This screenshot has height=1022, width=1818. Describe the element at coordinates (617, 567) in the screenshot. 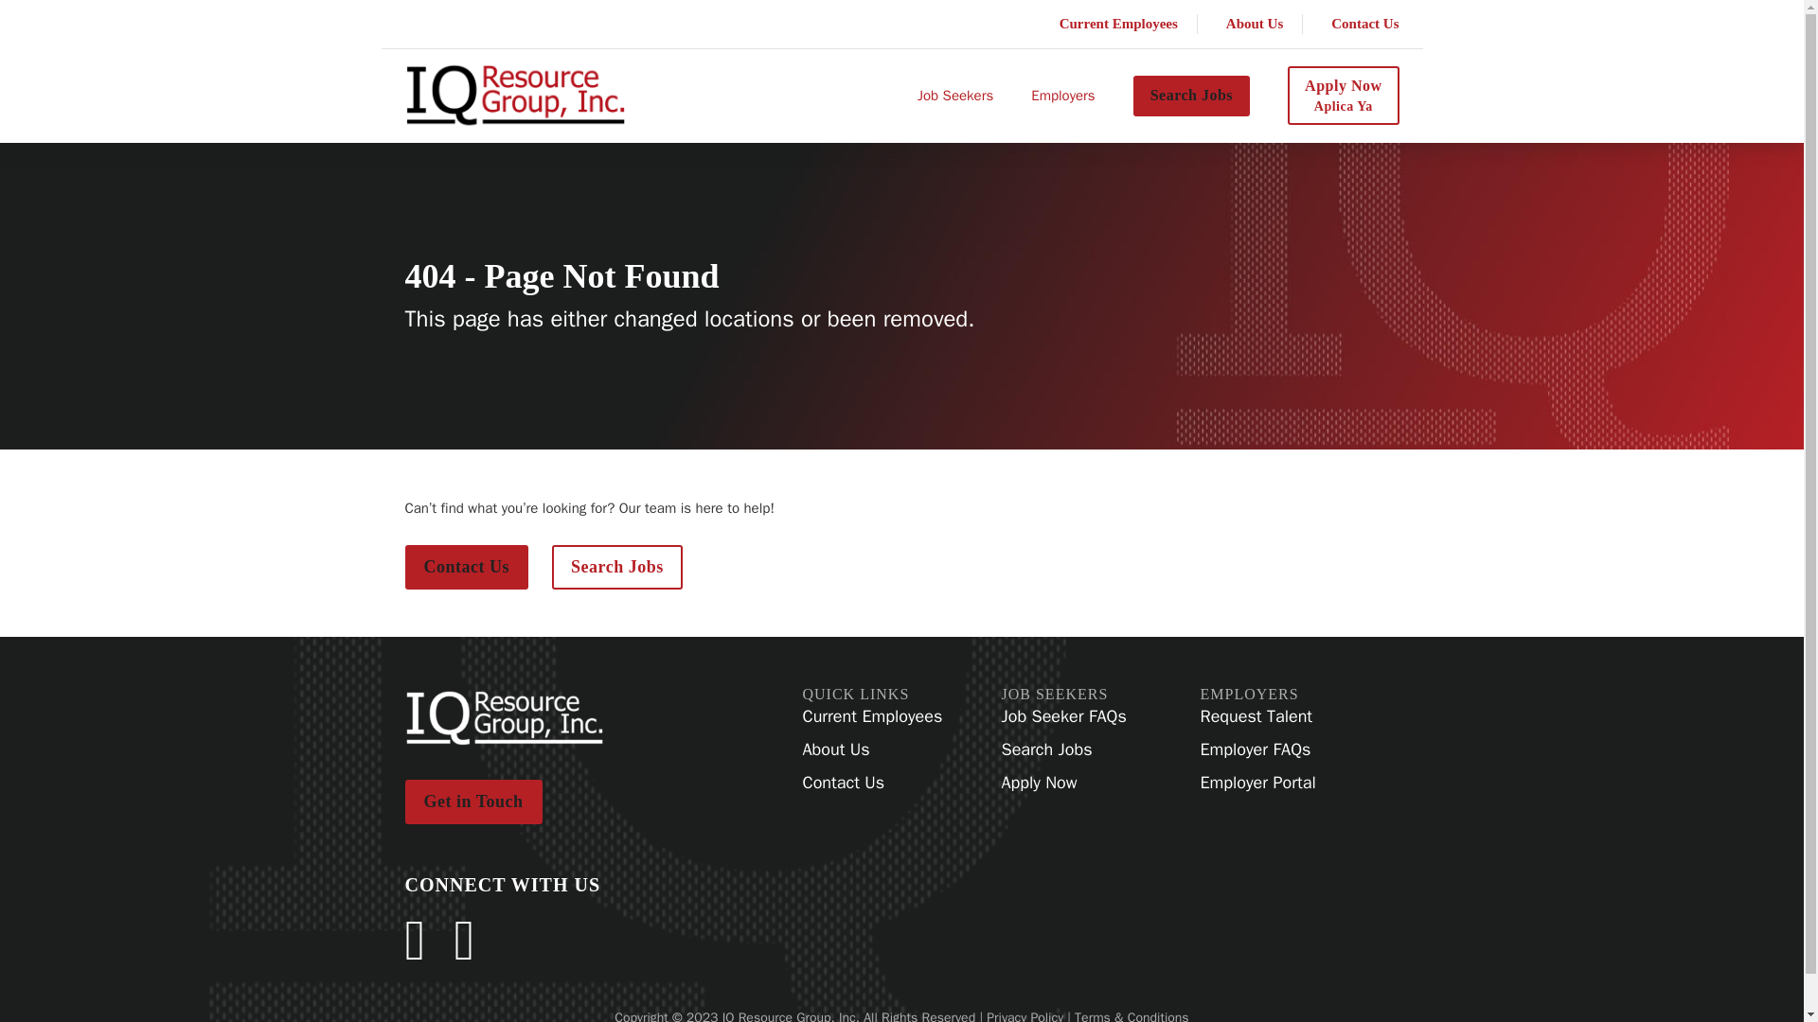

I see `Search Jobs` at that location.